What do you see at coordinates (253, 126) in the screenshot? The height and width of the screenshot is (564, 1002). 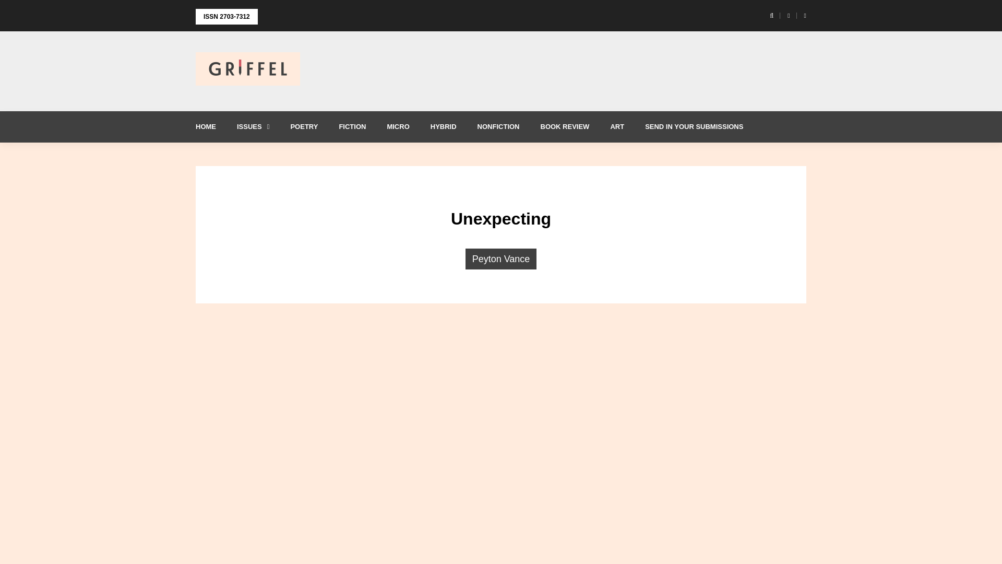 I see `Issues` at bounding box center [253, 126].